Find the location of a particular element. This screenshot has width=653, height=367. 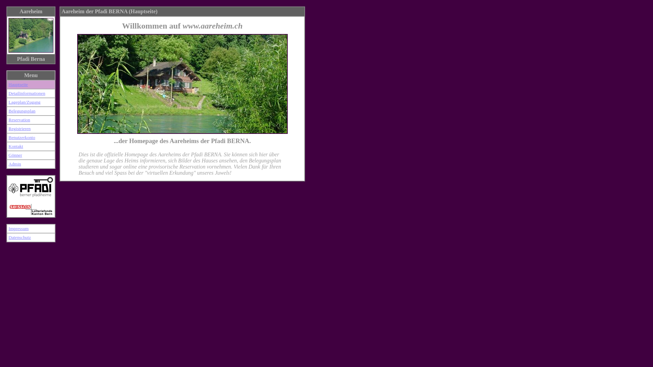

Detailinformationen is located at coordinates (27, 93).